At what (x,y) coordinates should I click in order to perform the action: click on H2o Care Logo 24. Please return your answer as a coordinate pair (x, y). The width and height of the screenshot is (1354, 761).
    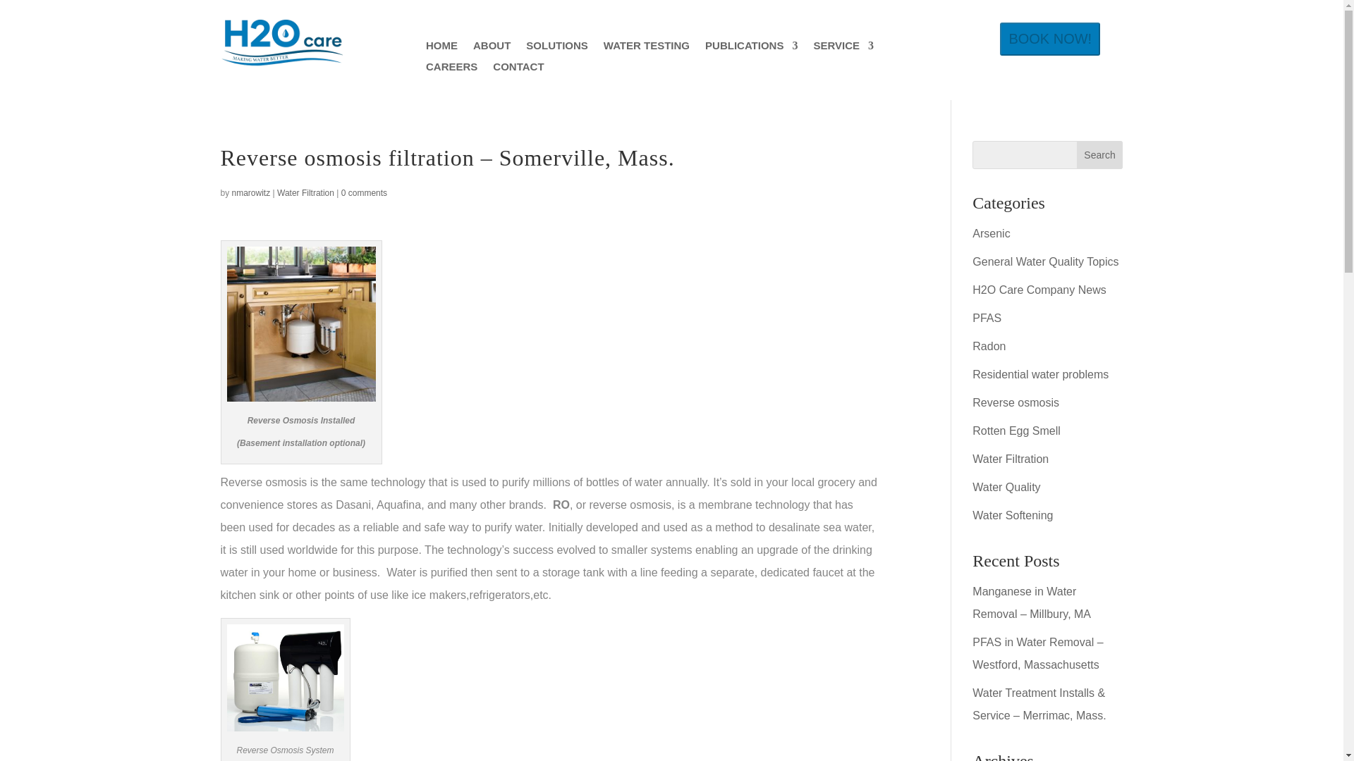
    Looking at the image, I should click on (281, 44).